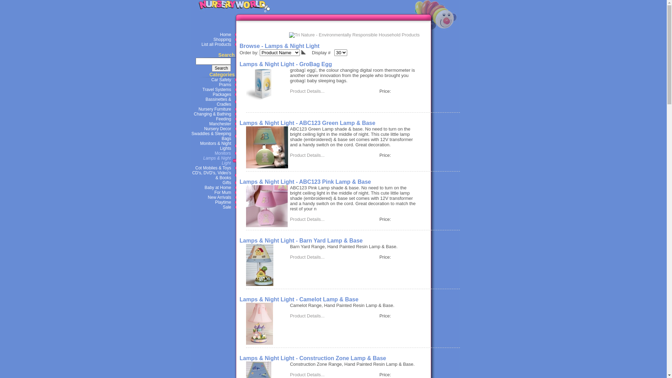 The height and width of the screenshot is (378, 672). Describe the element at coordinates (213, 124) in the screenshot. I see `Manchester` at that location.